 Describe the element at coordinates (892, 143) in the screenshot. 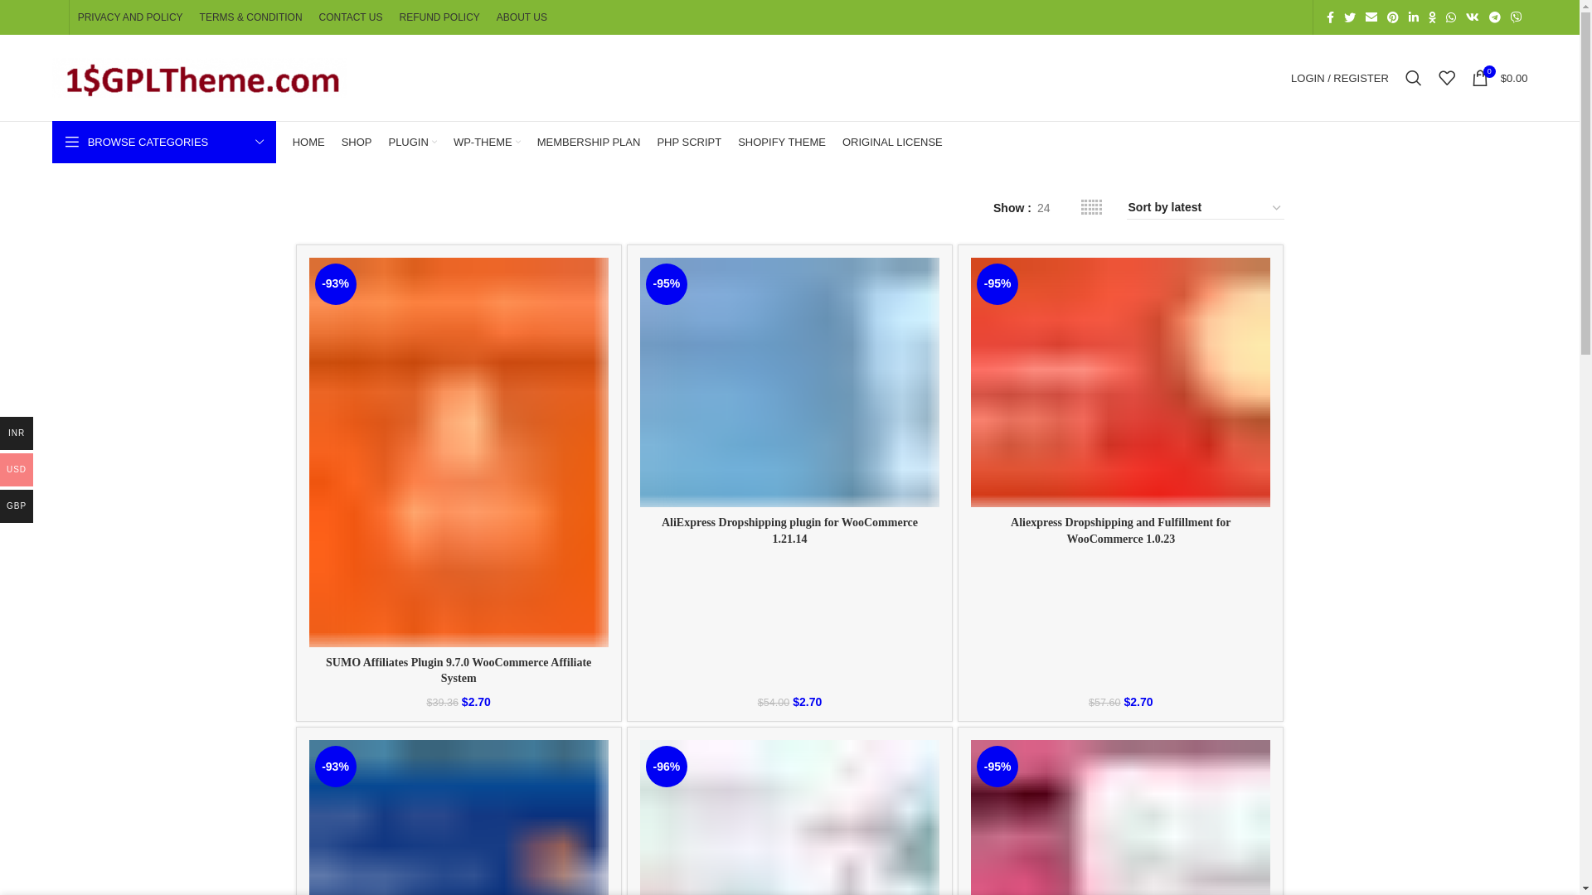

I see `ORIGINAL LICENSE` at that location.